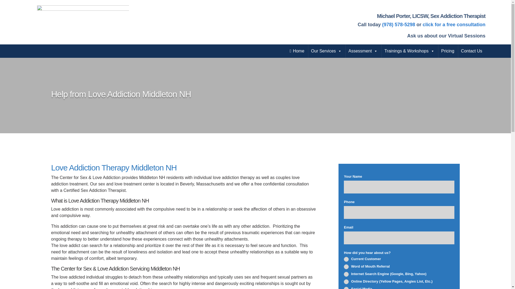 The image size is (515, 289). I want to click on Word of Mouth Referral, so click(346, 267).